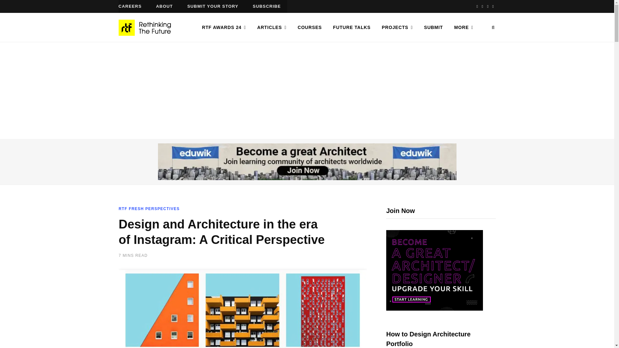  What do you see at coordinates (224, 27) in the screenshot?
I see `RTF AWARDS 24` at bounding box center [224, 27].